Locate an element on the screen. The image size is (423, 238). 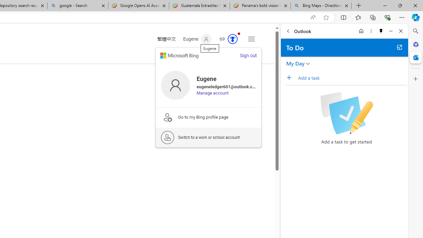
Switch to a work or school account is located at coordinates (209, 137).